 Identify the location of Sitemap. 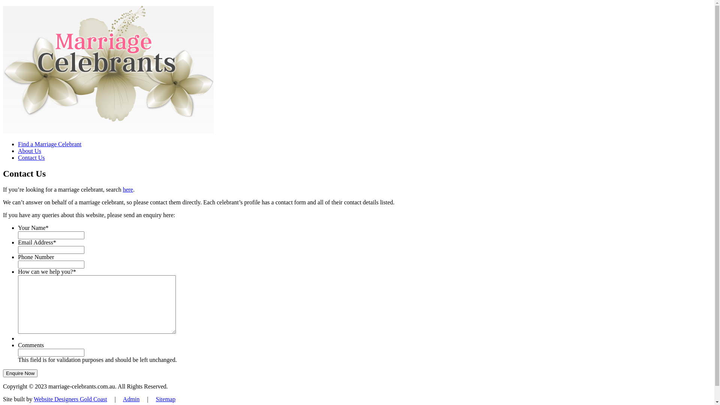
(166, 399).